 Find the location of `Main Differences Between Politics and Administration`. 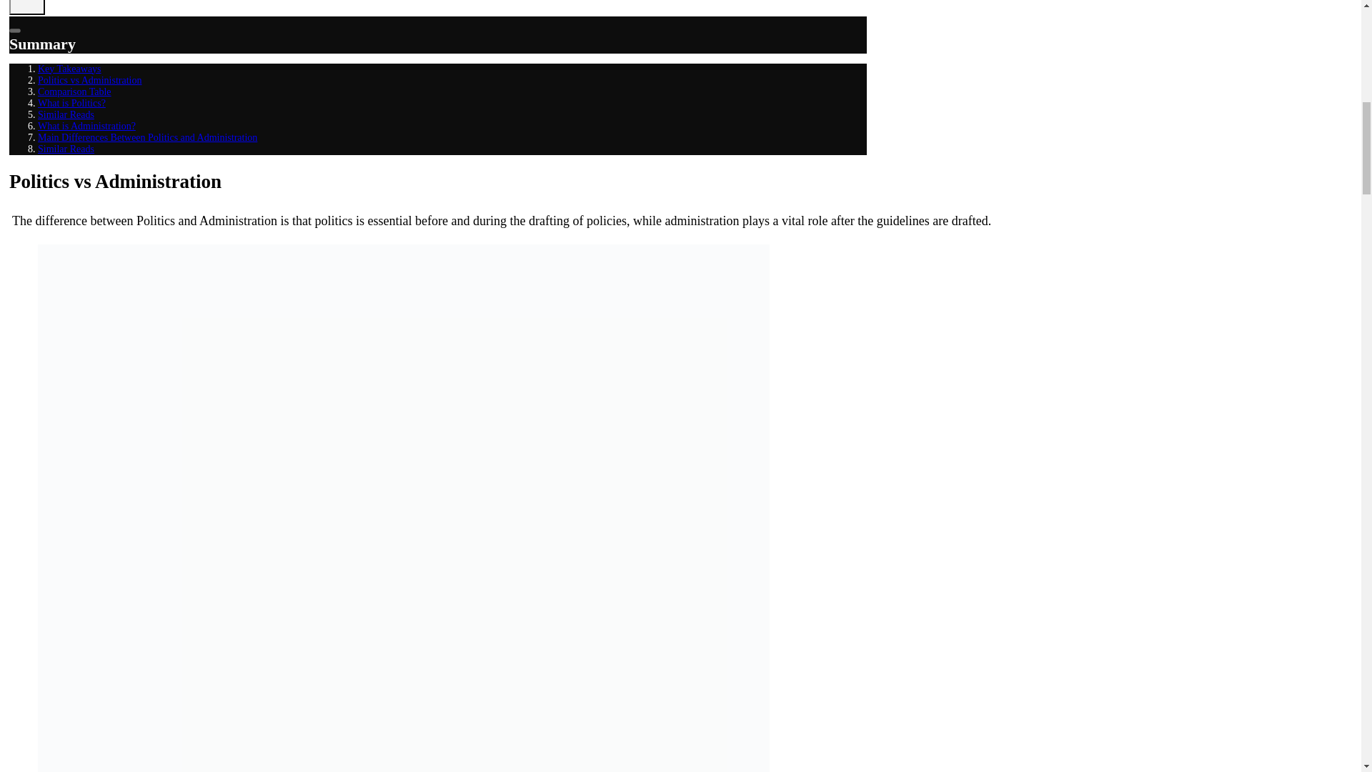

Main Differences Between Politics and Administration is located at coordinates (147, 137).